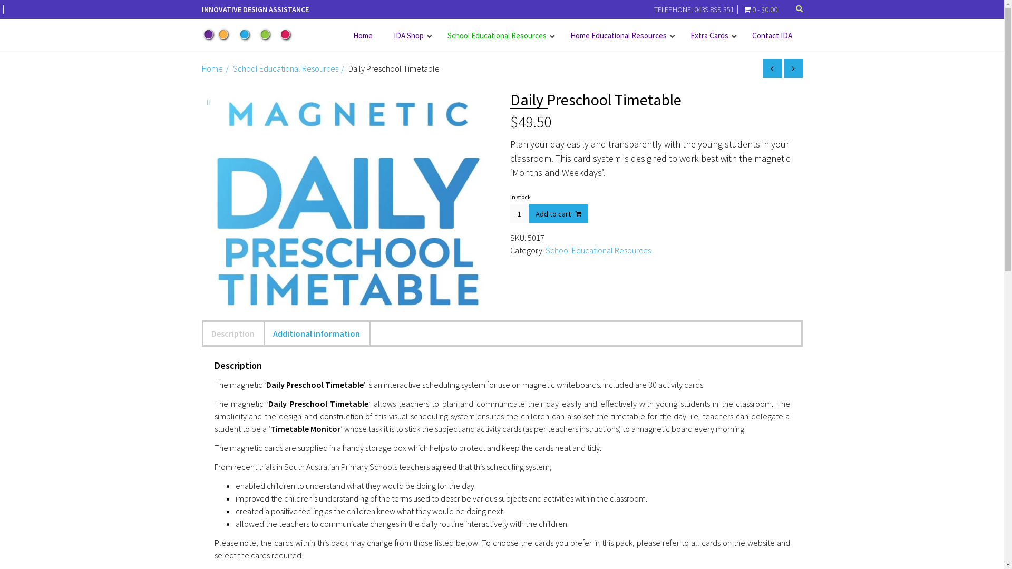  Describe the element at coordinates (598, 250) in the screenshot. I see `School Educational Resources` at that location.